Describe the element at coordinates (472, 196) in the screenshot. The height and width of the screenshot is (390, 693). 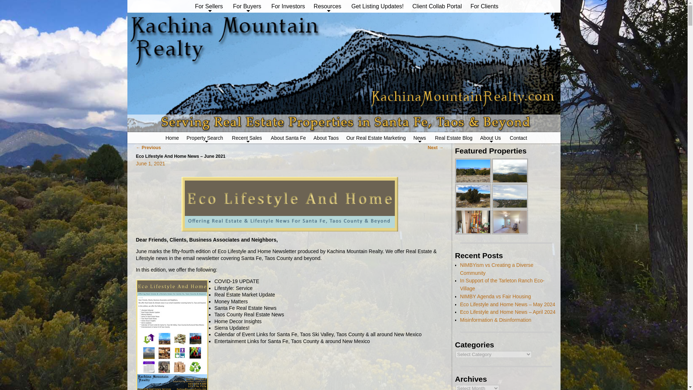
I see `north-west-1` at that location.